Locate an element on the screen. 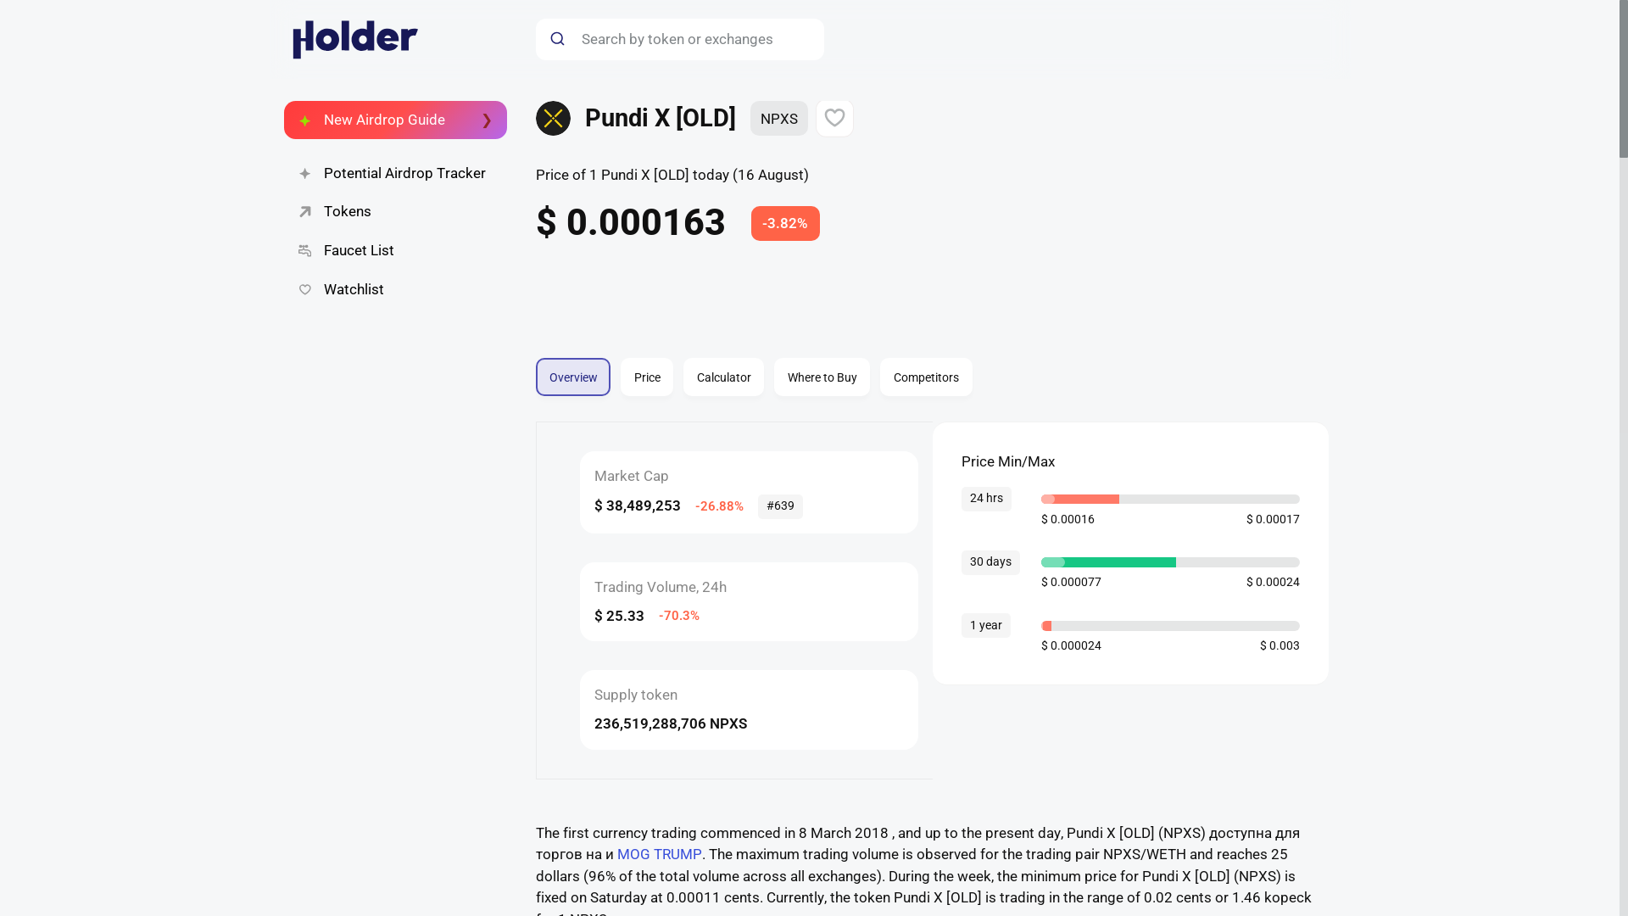 Image resolution: width=1628 pixels, height=916 pixels. pundix.com is located at coordinates (395, 251).